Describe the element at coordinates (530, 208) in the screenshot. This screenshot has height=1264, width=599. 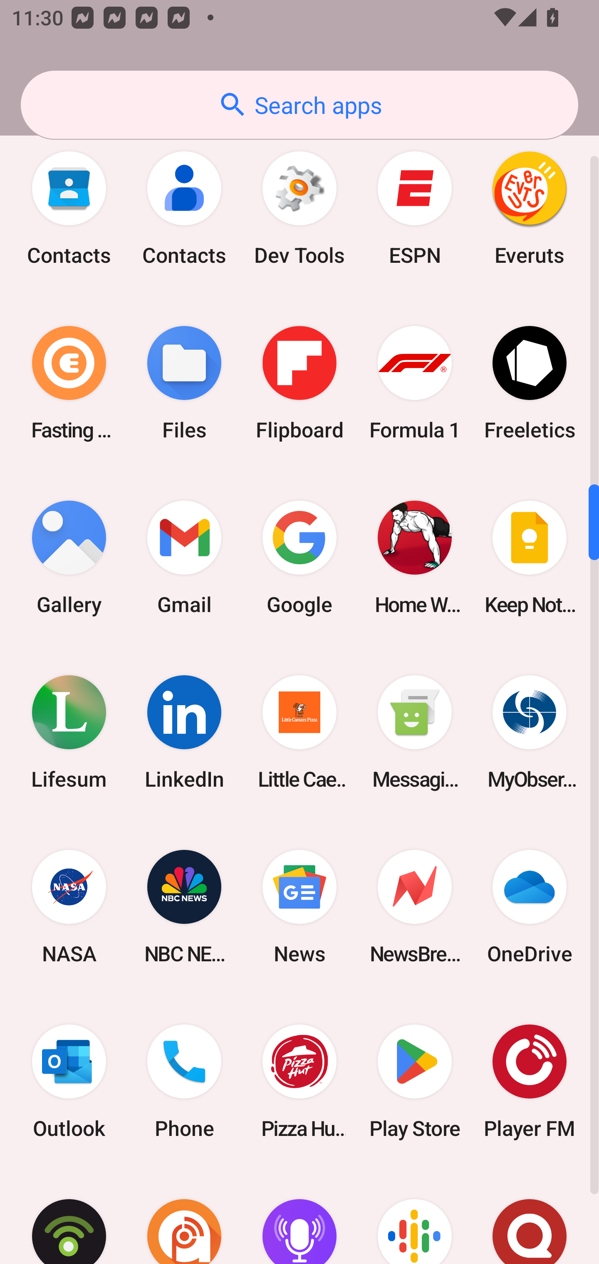
I see `Everuts` at that location.